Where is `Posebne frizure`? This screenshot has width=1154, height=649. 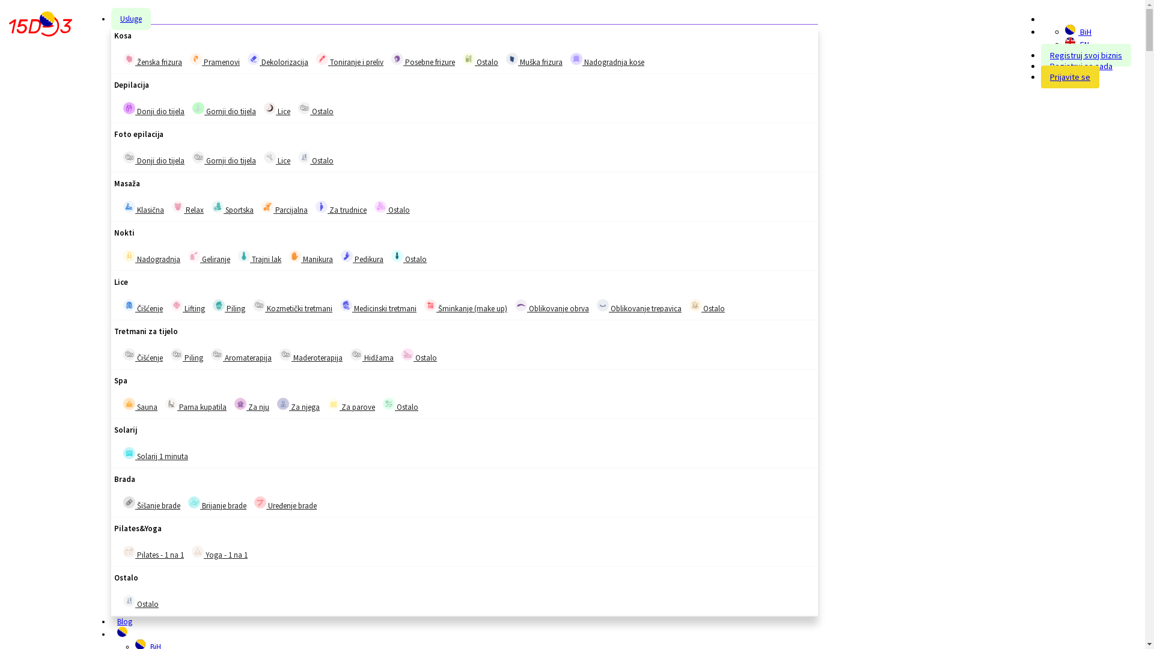 Posebne frizure is located at coordinates (423, 60).